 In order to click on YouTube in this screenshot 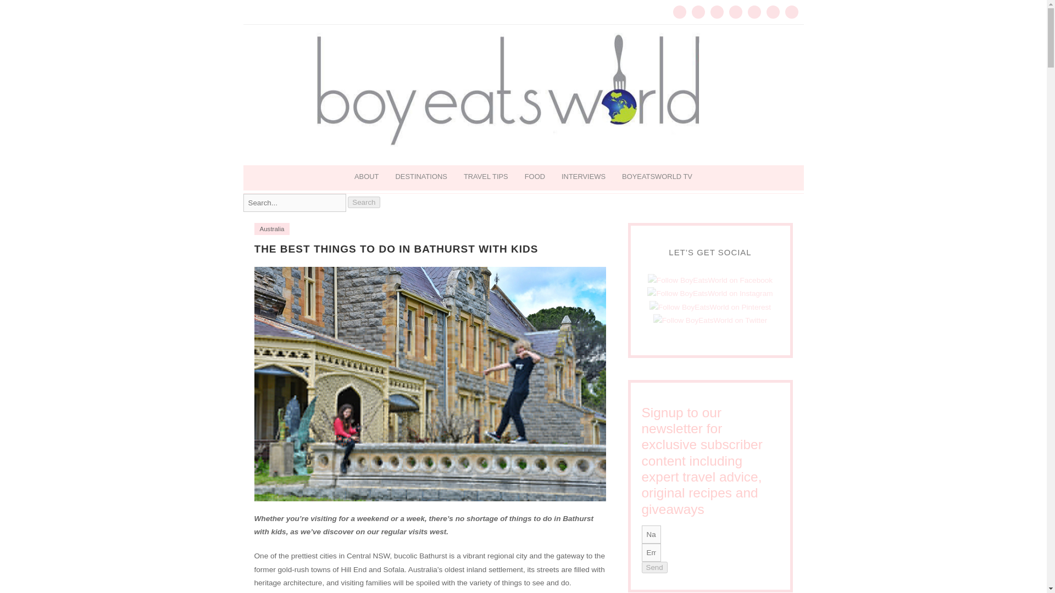, I will do `click(754, 12)`.